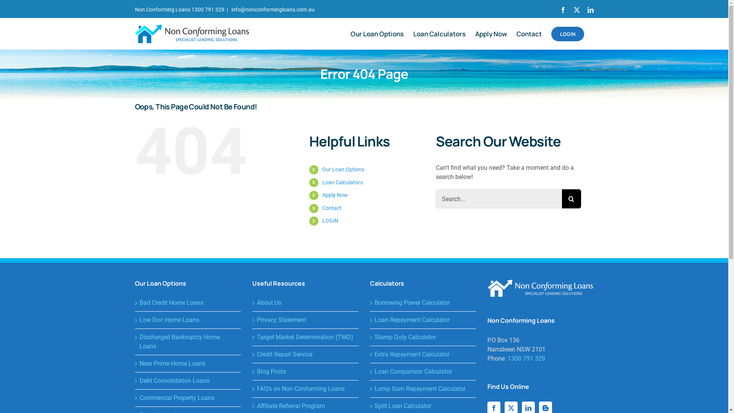 Image resolution: width=734 pixels, height=413 pixels. I want to click on Our Loan Options, so click(343, 169).